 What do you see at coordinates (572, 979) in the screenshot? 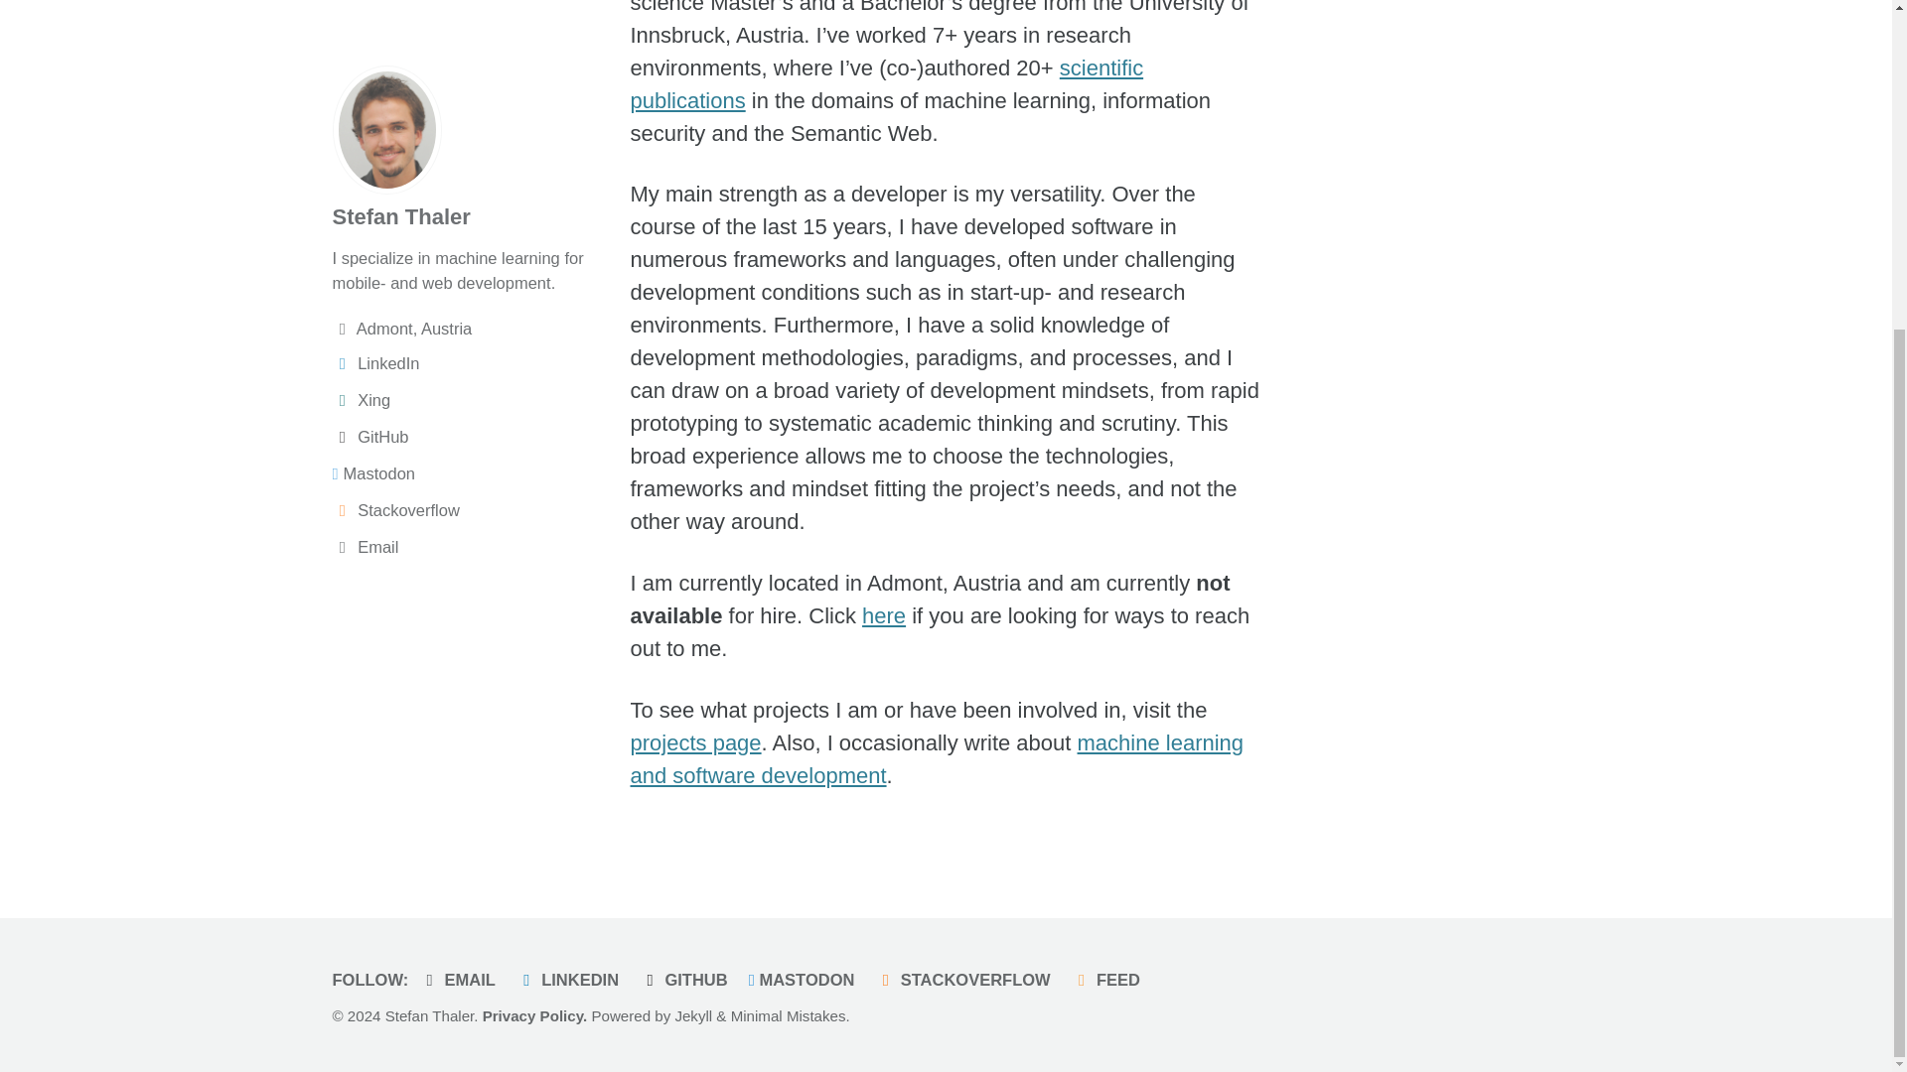
I see `LINKEDIN` at bounding box center [572, 979].